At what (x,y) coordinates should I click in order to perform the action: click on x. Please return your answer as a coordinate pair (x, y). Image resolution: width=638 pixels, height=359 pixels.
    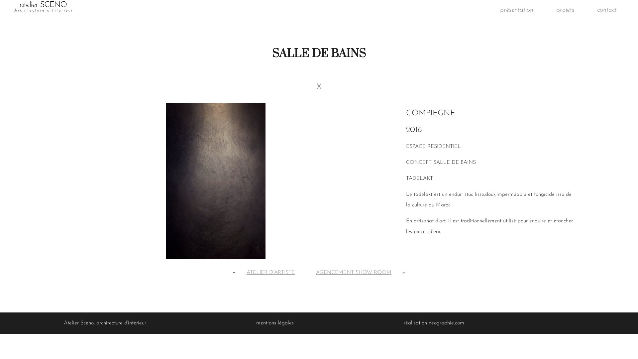
    Looking at the image, I should click on (319, 85).